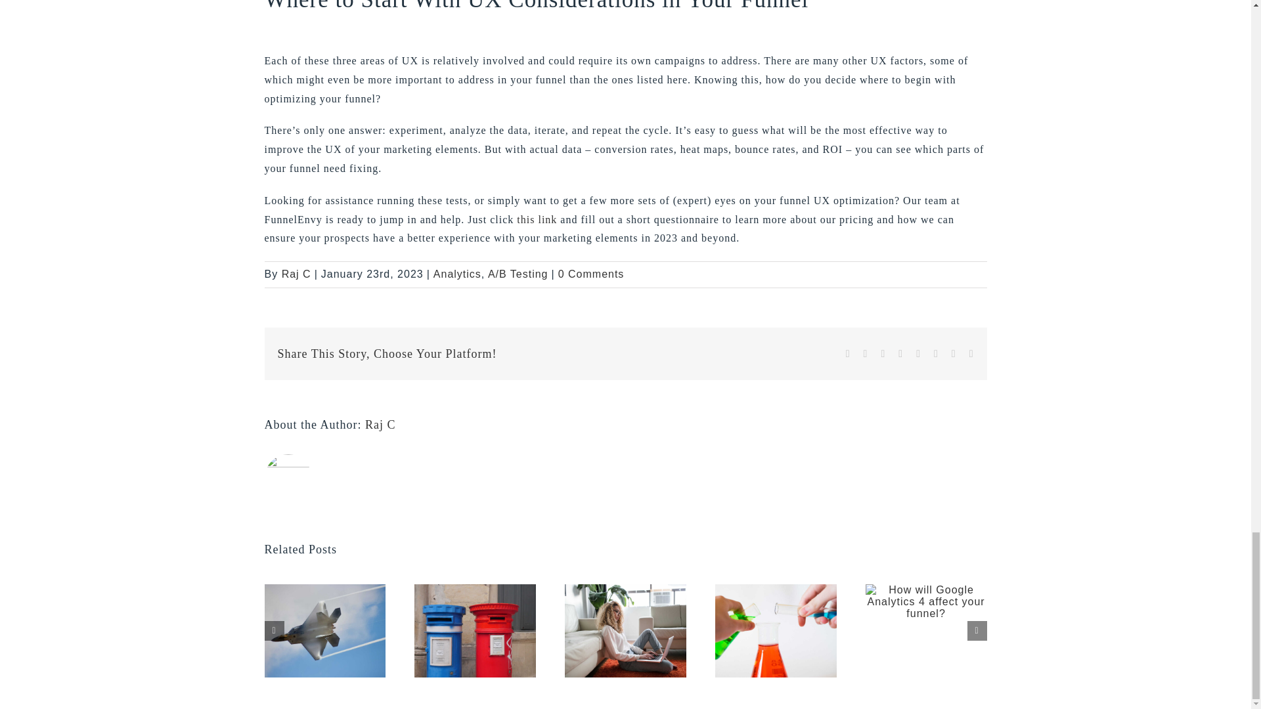 This screenshot has width=1261, height=709. What do you see at coordinates (848, 353) in the screenshot?
I see `Facebook` at bounding box center [848, 353].